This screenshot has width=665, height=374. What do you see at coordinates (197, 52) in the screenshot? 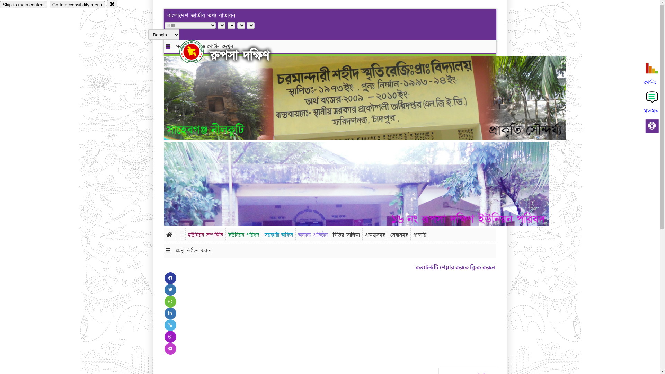
I see `
                
            ` at bounding box center [197, 52].